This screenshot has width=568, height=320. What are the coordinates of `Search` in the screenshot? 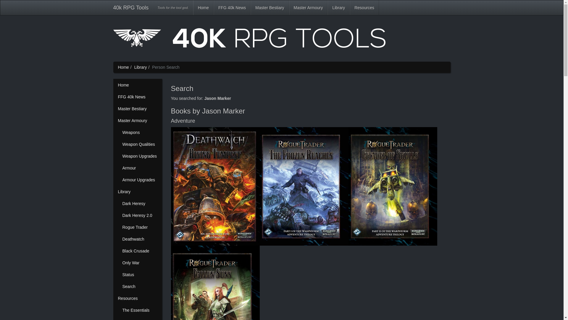 It's located at (140, 287).